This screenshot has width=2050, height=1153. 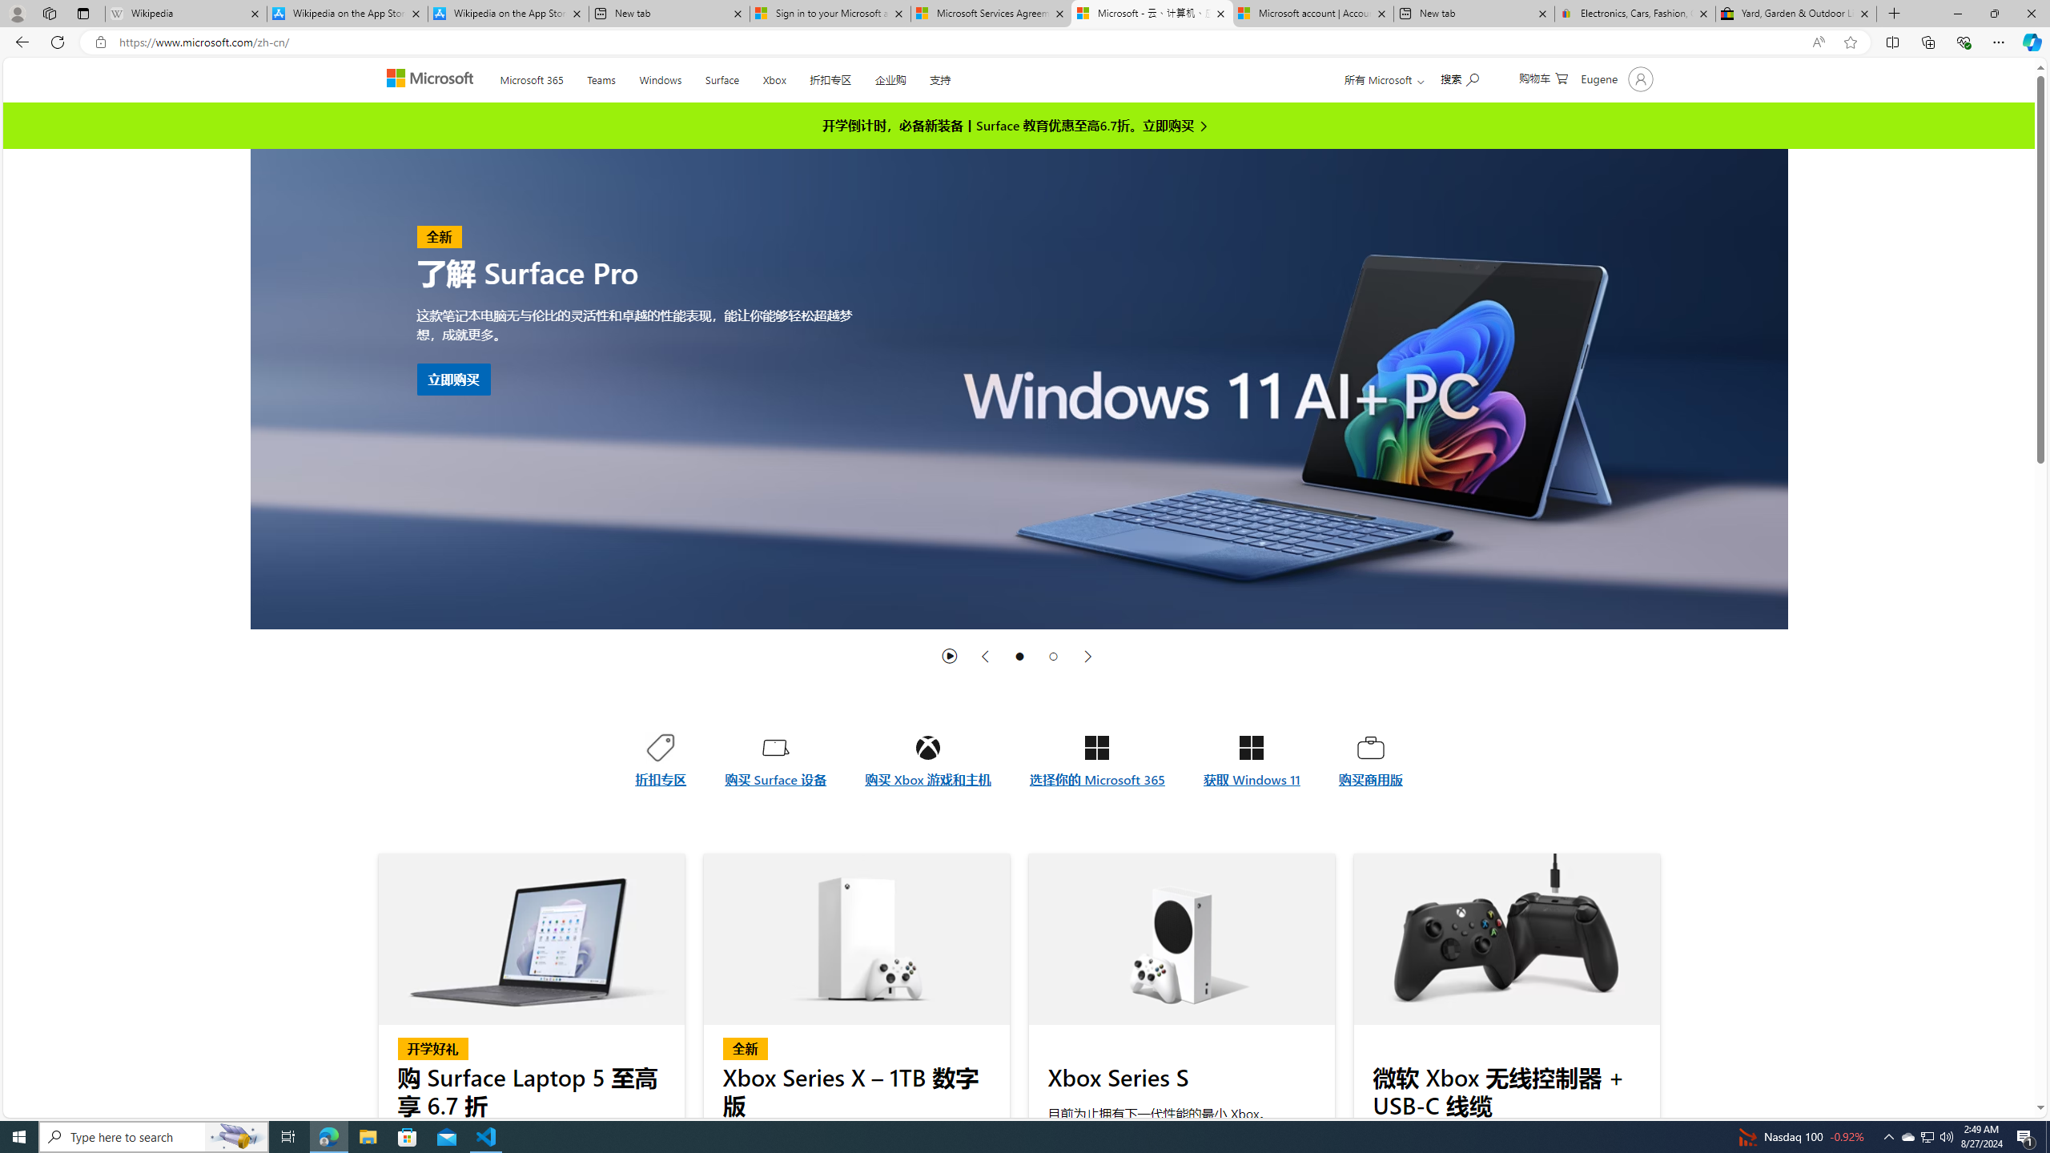 I want to click on Microsoft, so click(x=432, y=80).